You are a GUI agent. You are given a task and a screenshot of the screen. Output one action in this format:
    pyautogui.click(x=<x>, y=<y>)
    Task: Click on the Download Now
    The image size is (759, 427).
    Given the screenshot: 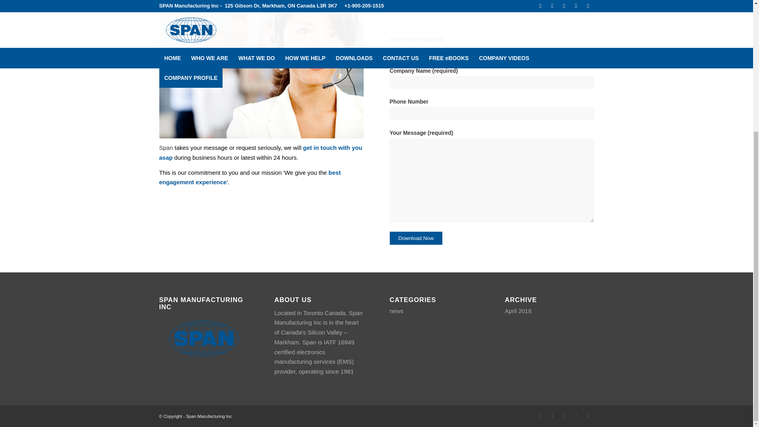 What is the action you would take?
    pyautogui.click(x=416, y=238)
    